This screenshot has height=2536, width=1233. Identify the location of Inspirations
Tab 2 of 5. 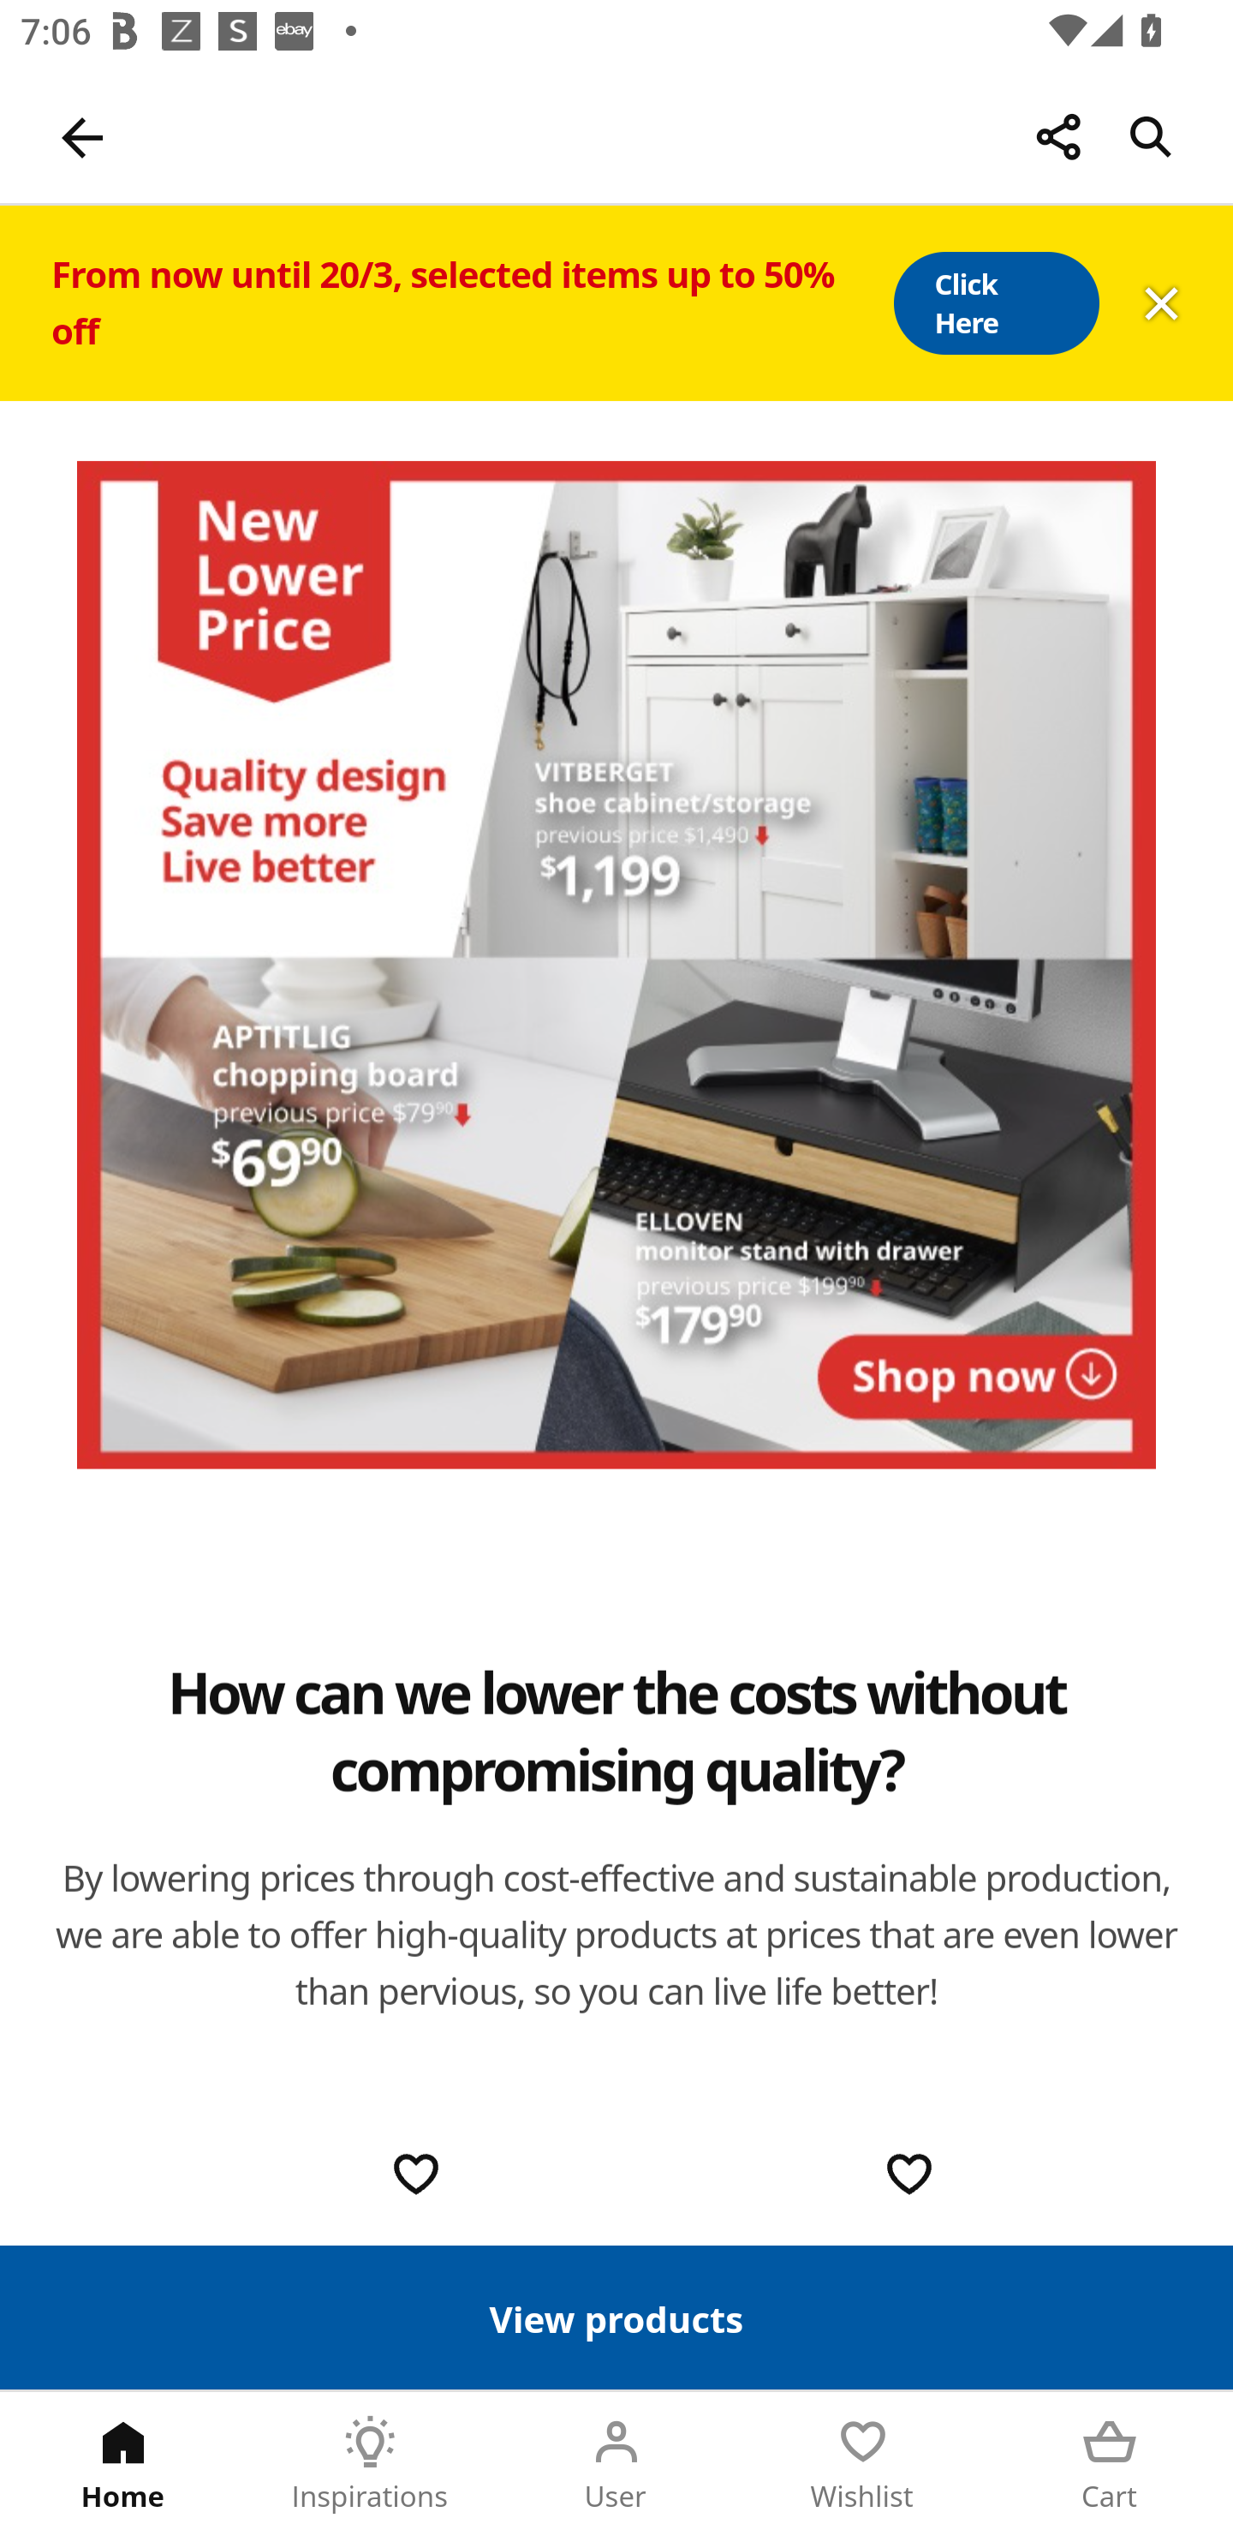
(370, 2464).